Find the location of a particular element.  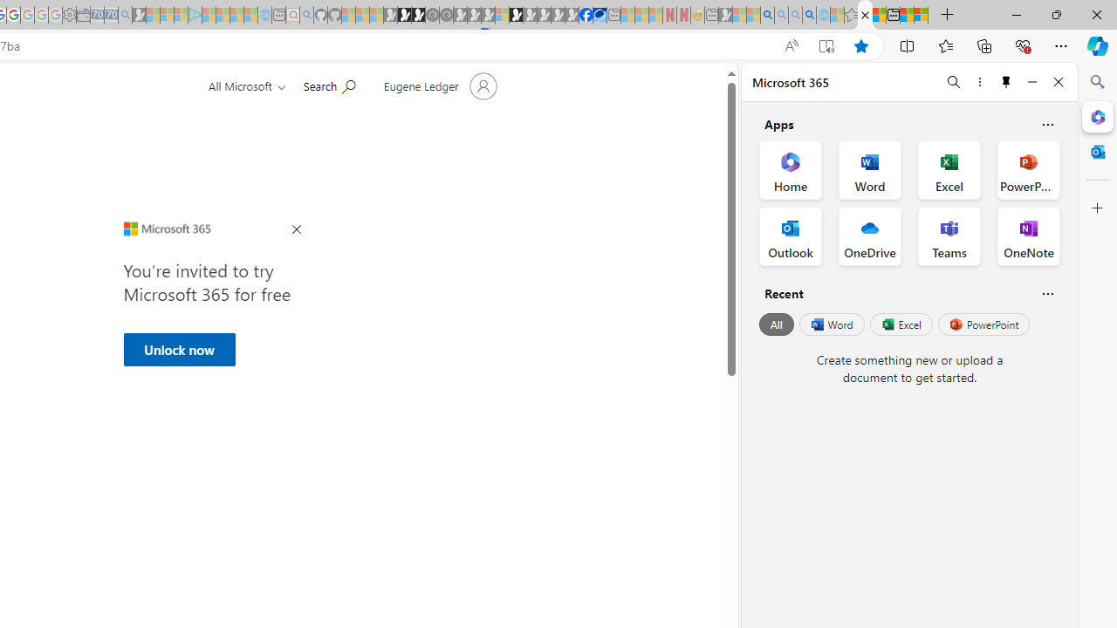

Bing AI - Search is located at coordinates (767, 16).